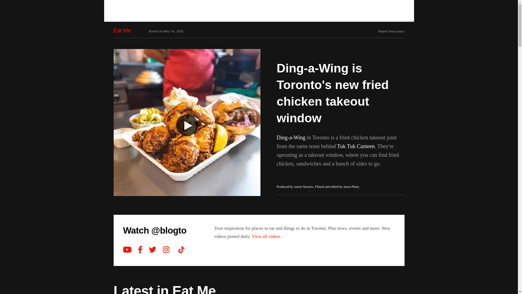 This screenshot has width=522, height=294. I want to click on Tuk Tuk Canteen, so click(356, 146).